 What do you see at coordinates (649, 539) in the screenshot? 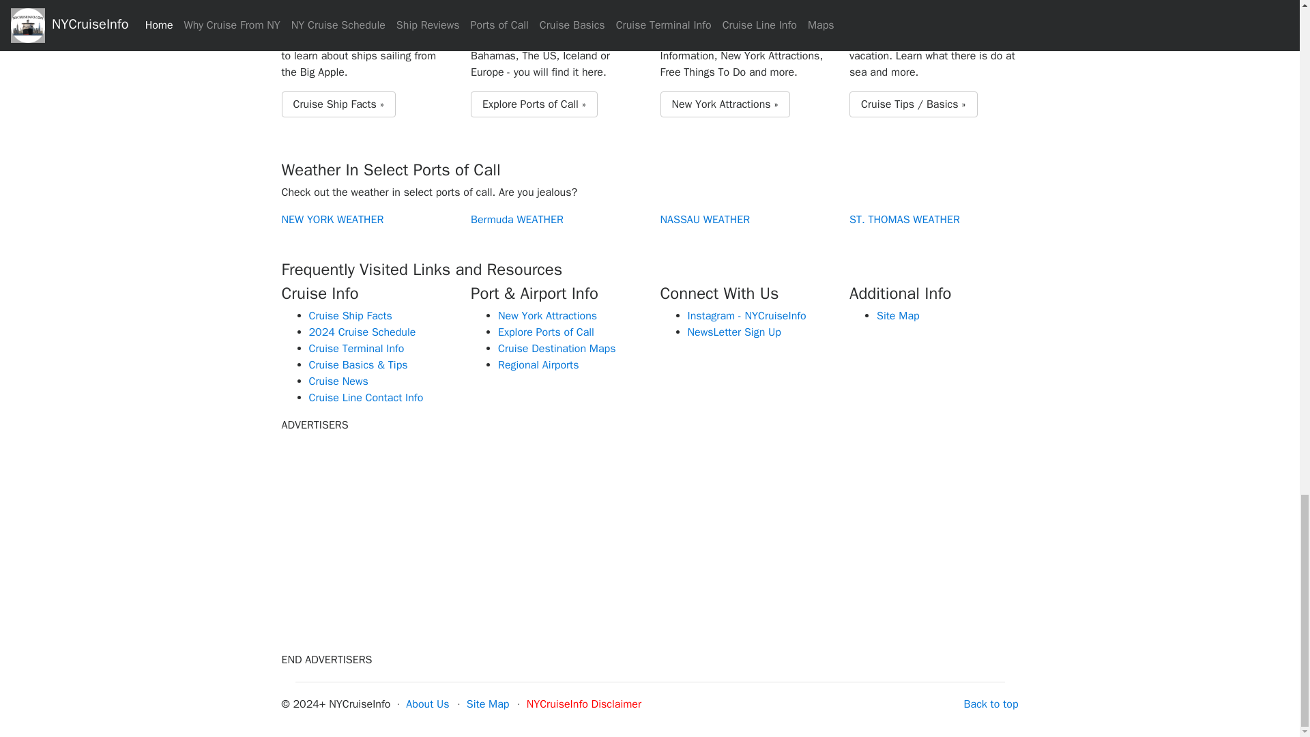
I see `Advertisement` at bounding box center [649, 539].